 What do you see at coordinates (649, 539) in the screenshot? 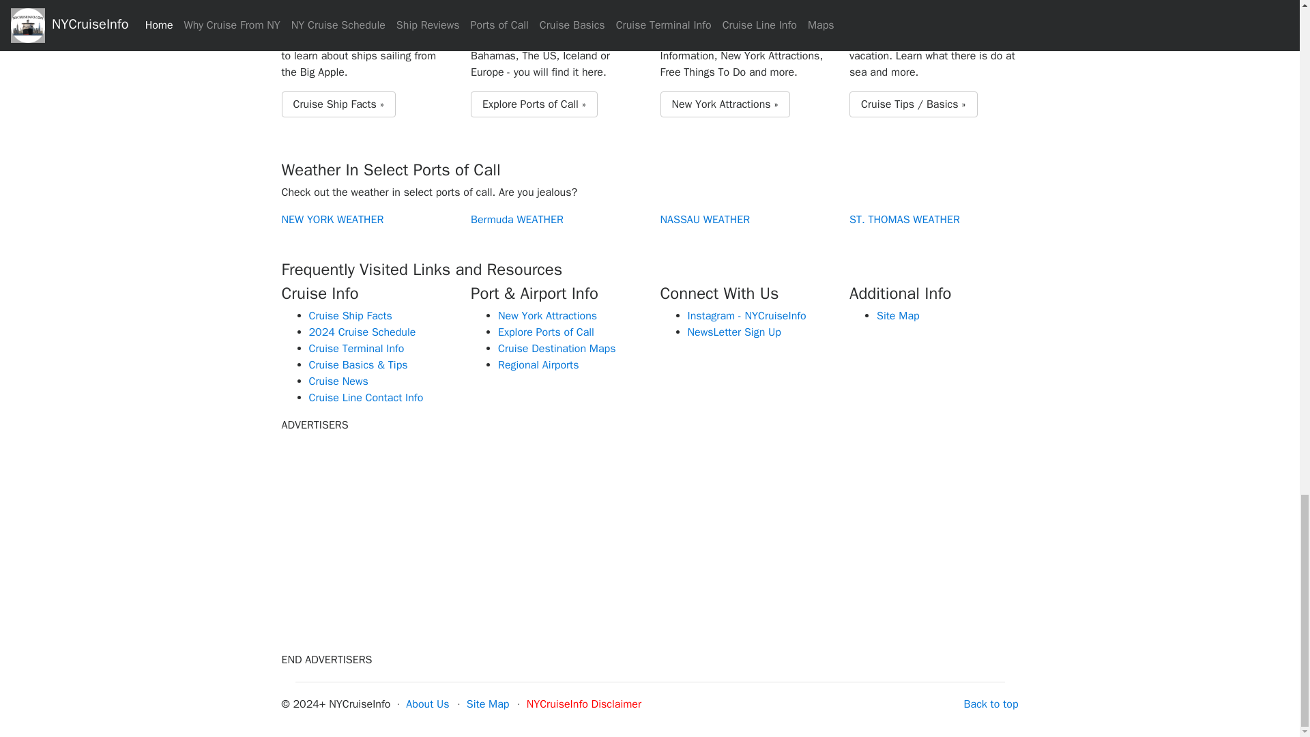
I see `Advertisement` at bounding box center [649, 539].